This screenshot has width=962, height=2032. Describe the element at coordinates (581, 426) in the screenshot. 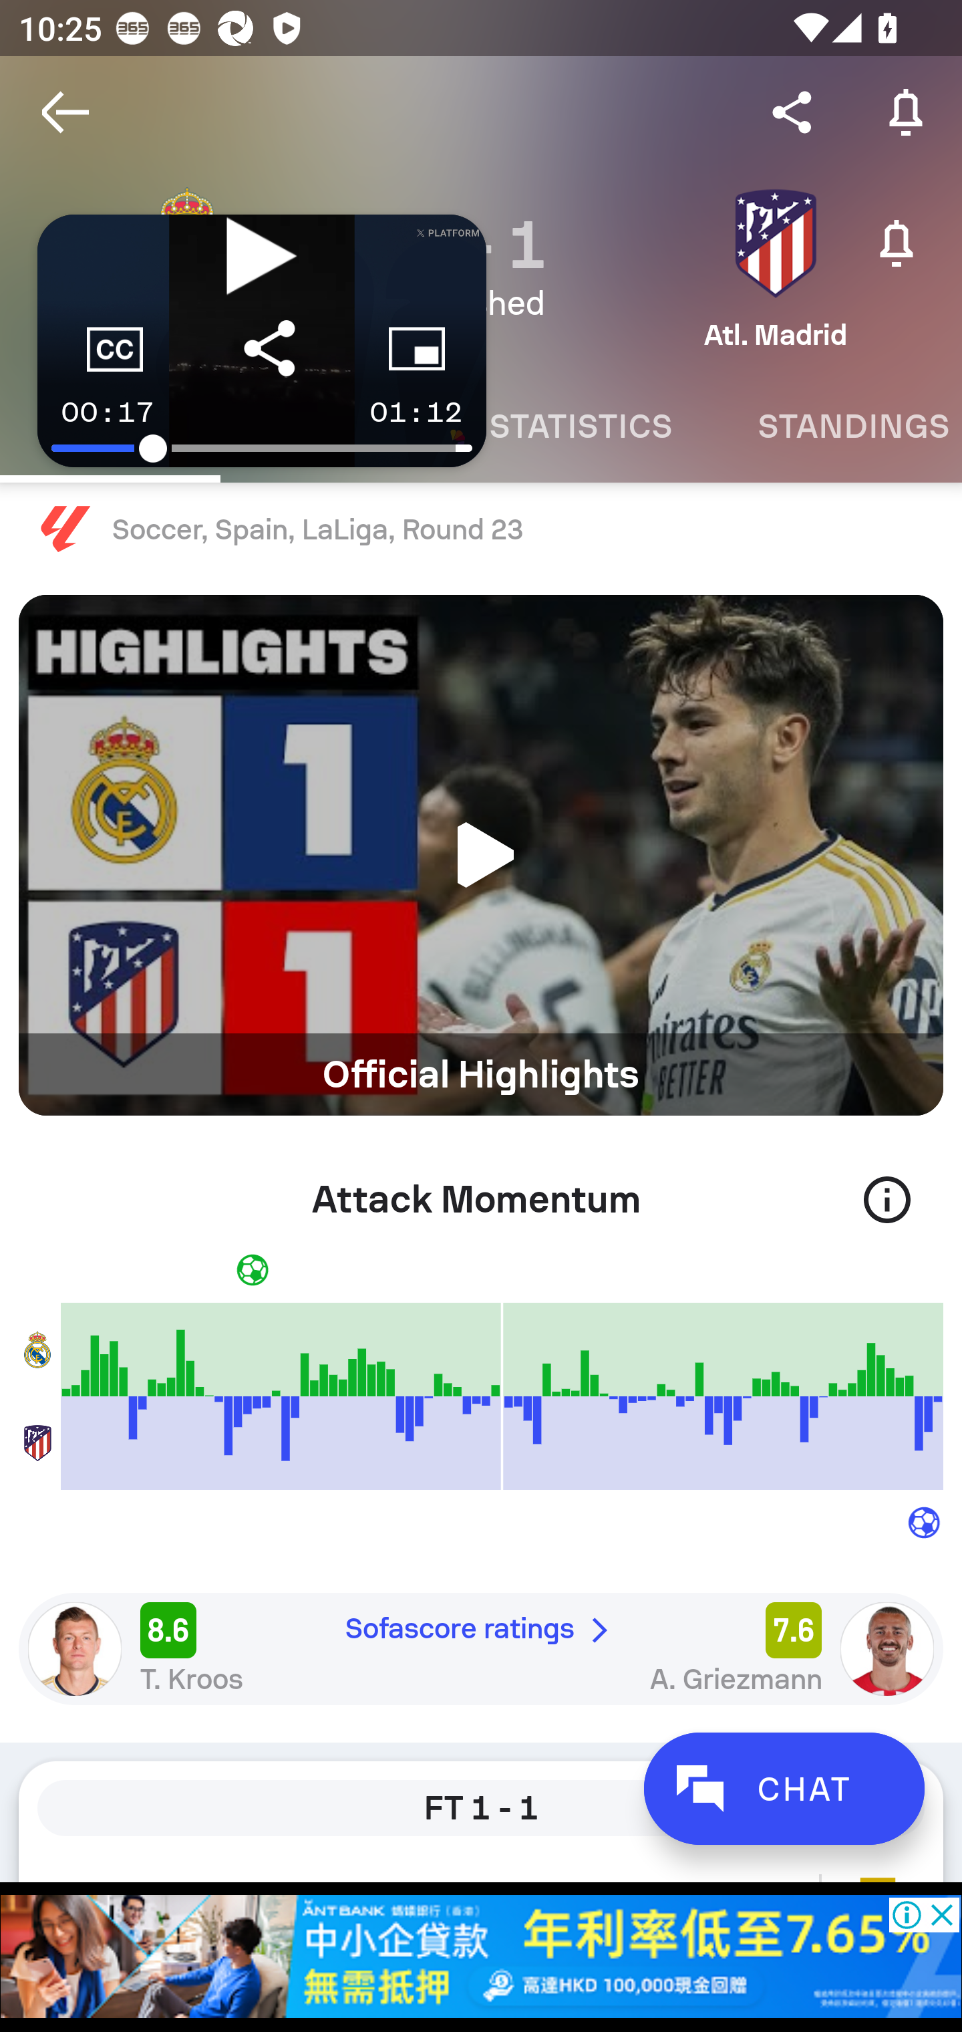

I see `Statistics STATISTICS` at that location.